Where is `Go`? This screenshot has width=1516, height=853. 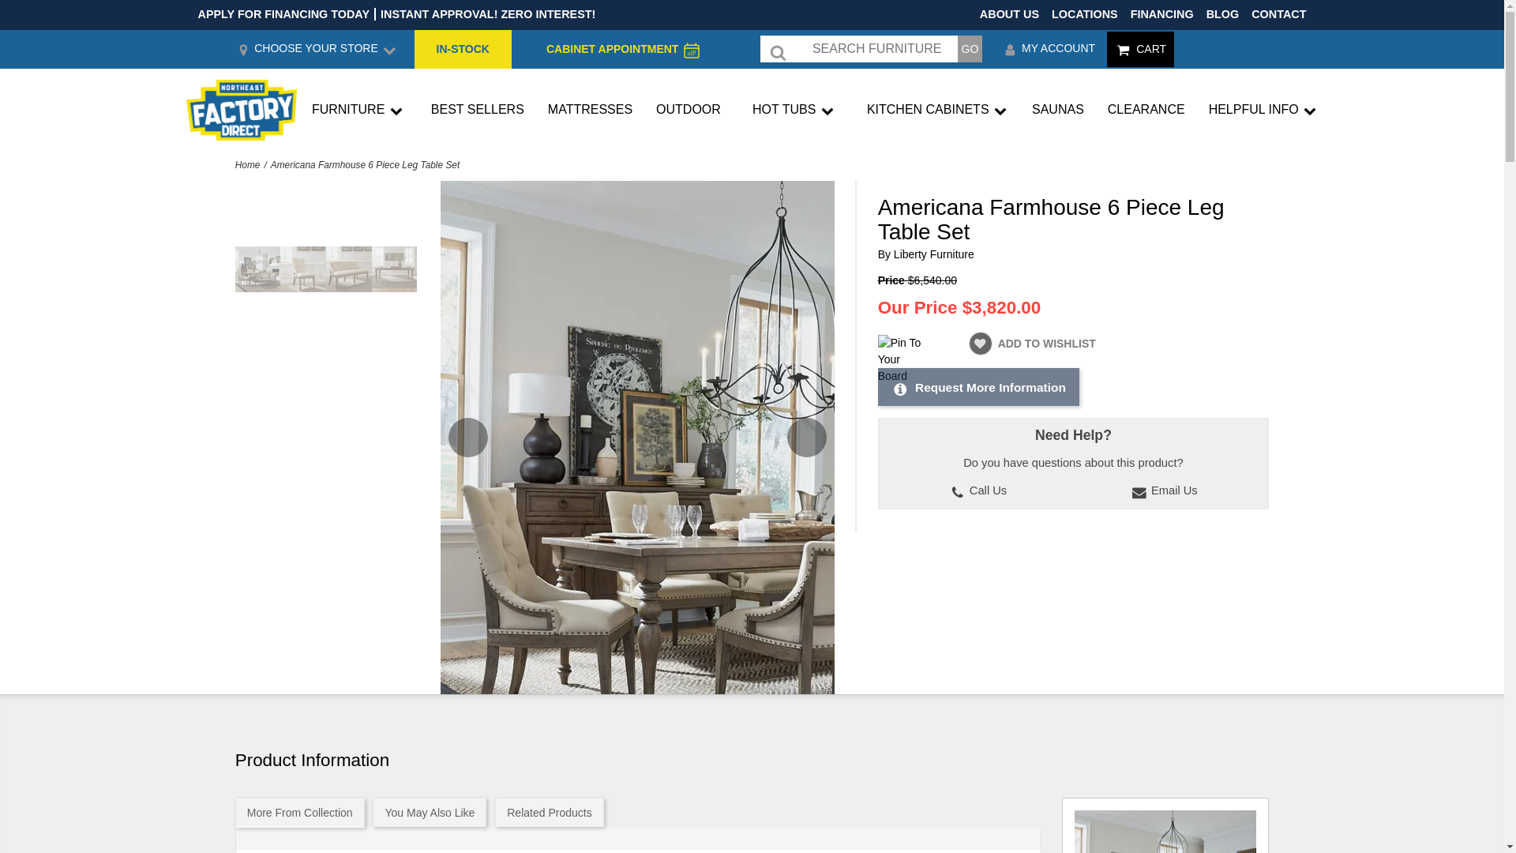 Go is located at coordinates (970, 49).